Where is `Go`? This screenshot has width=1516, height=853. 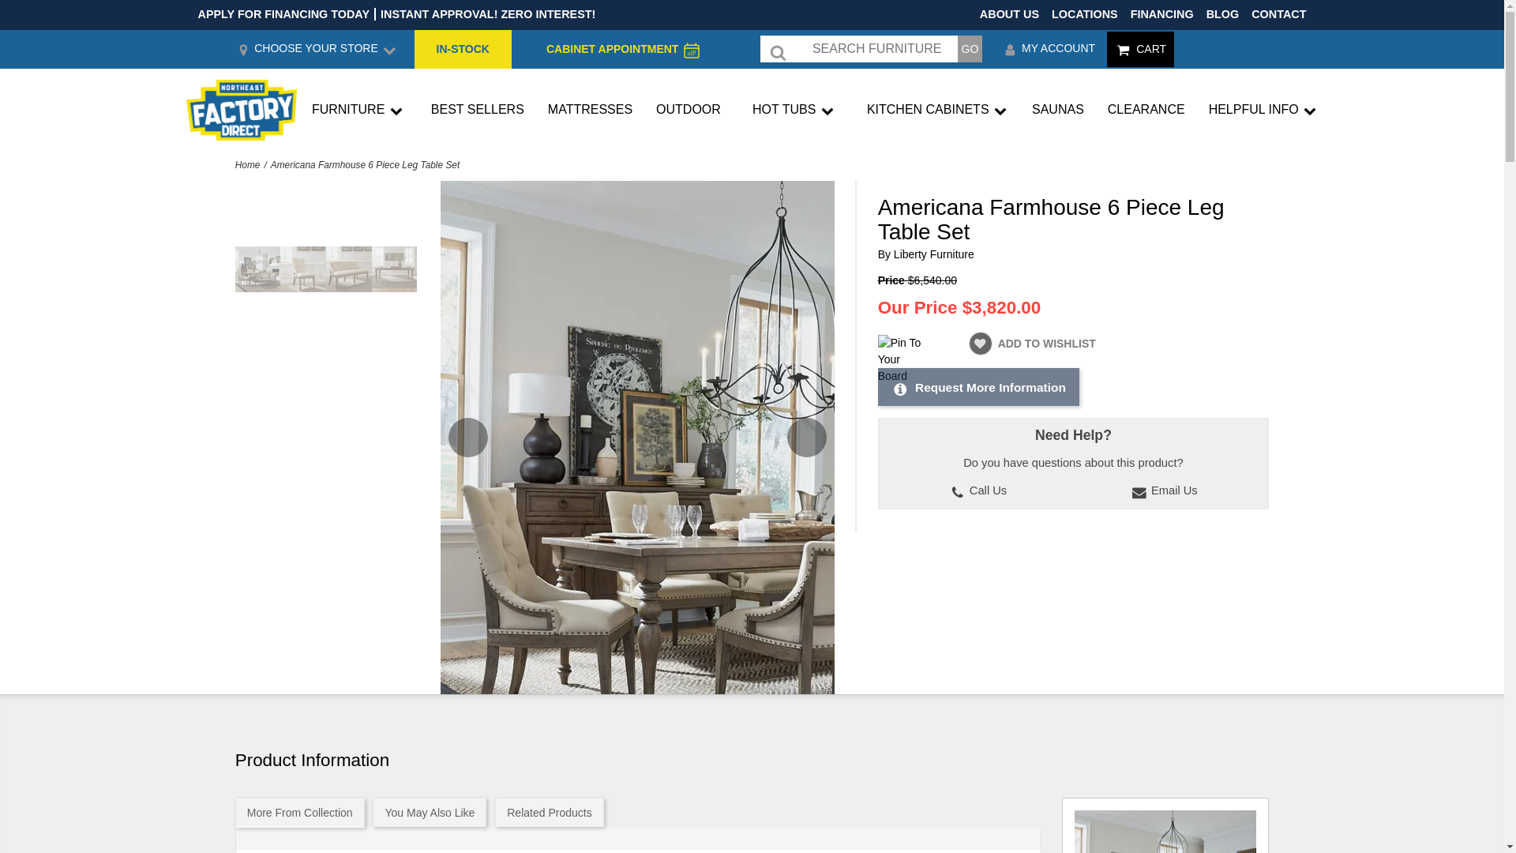 Go is located at coordinates (970, 49).